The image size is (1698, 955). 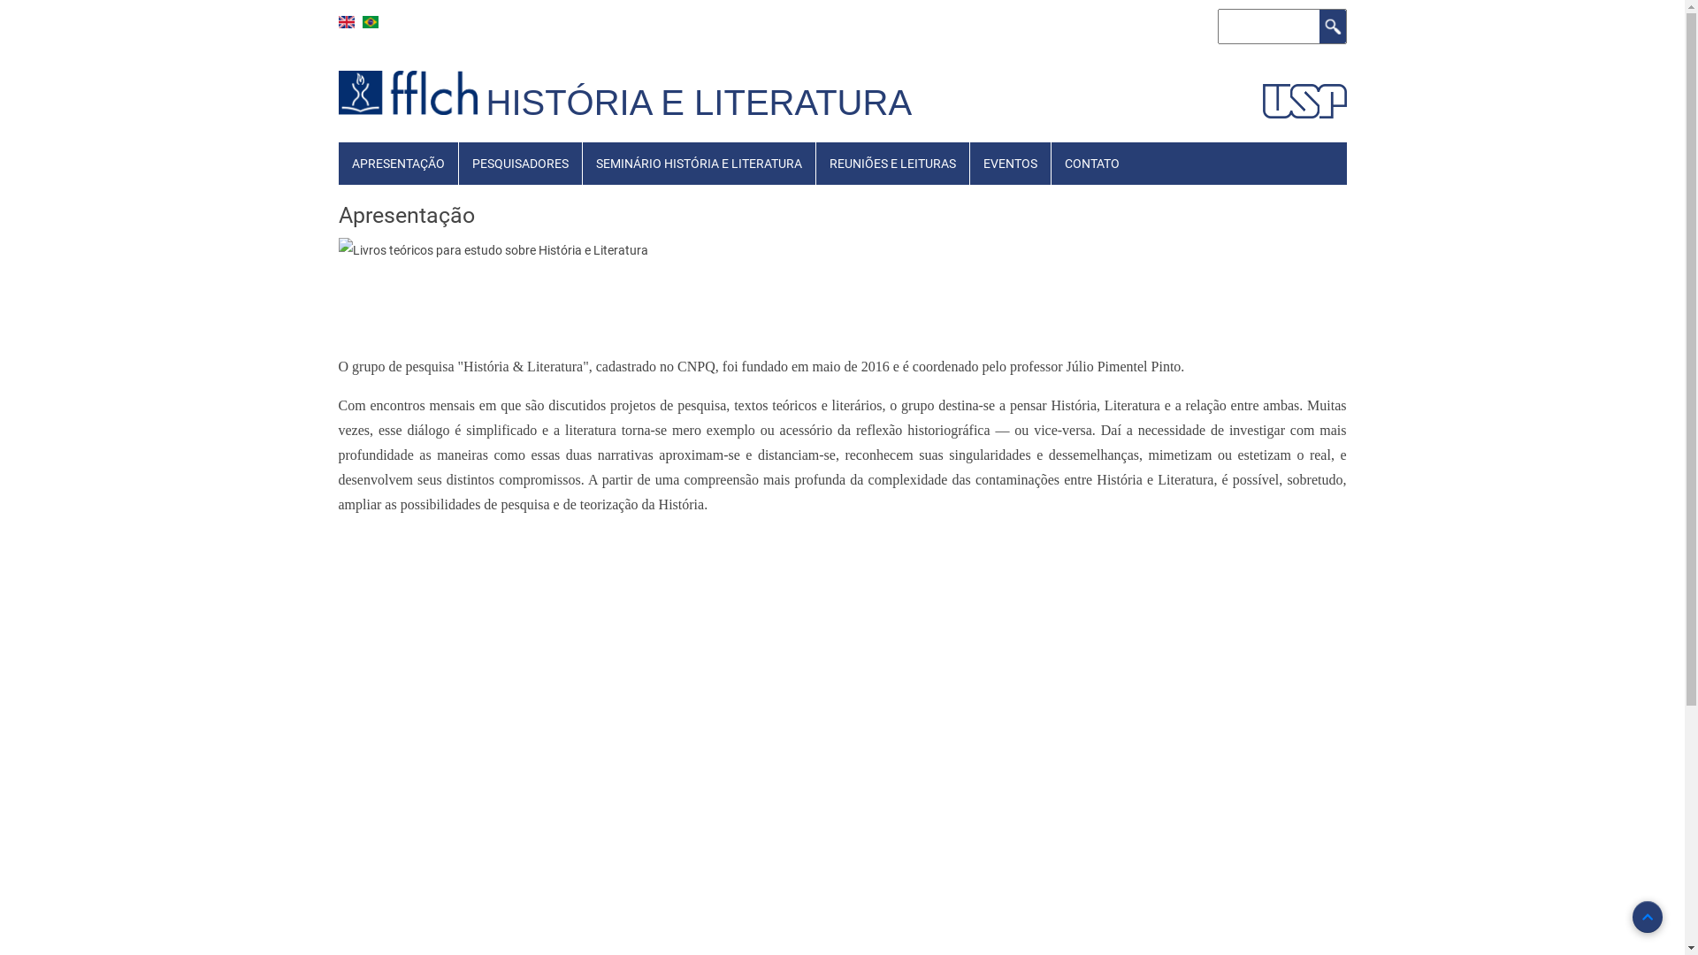 What do you see at coordinates (371, 22) in the screenshot?
I see `Portuguese, Brazil` at bounding box center [371, 22].